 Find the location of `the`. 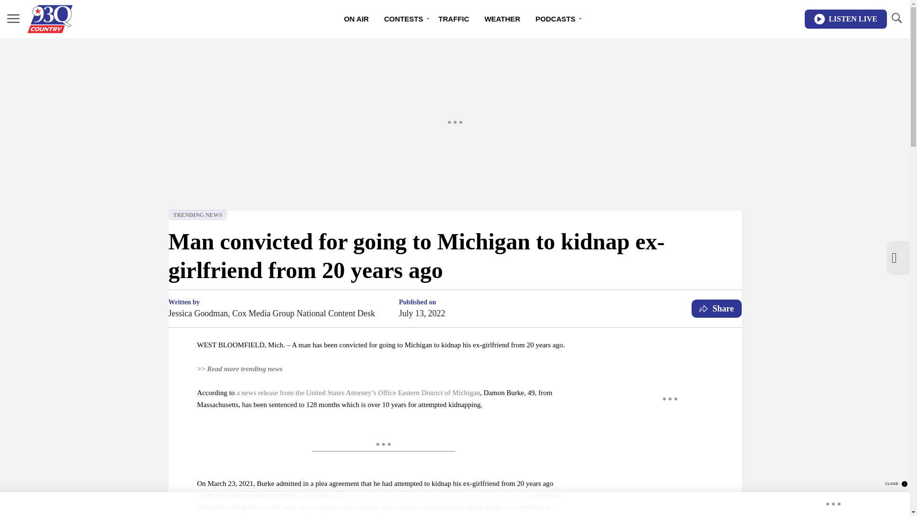

the is located at coordinates (348, 495).